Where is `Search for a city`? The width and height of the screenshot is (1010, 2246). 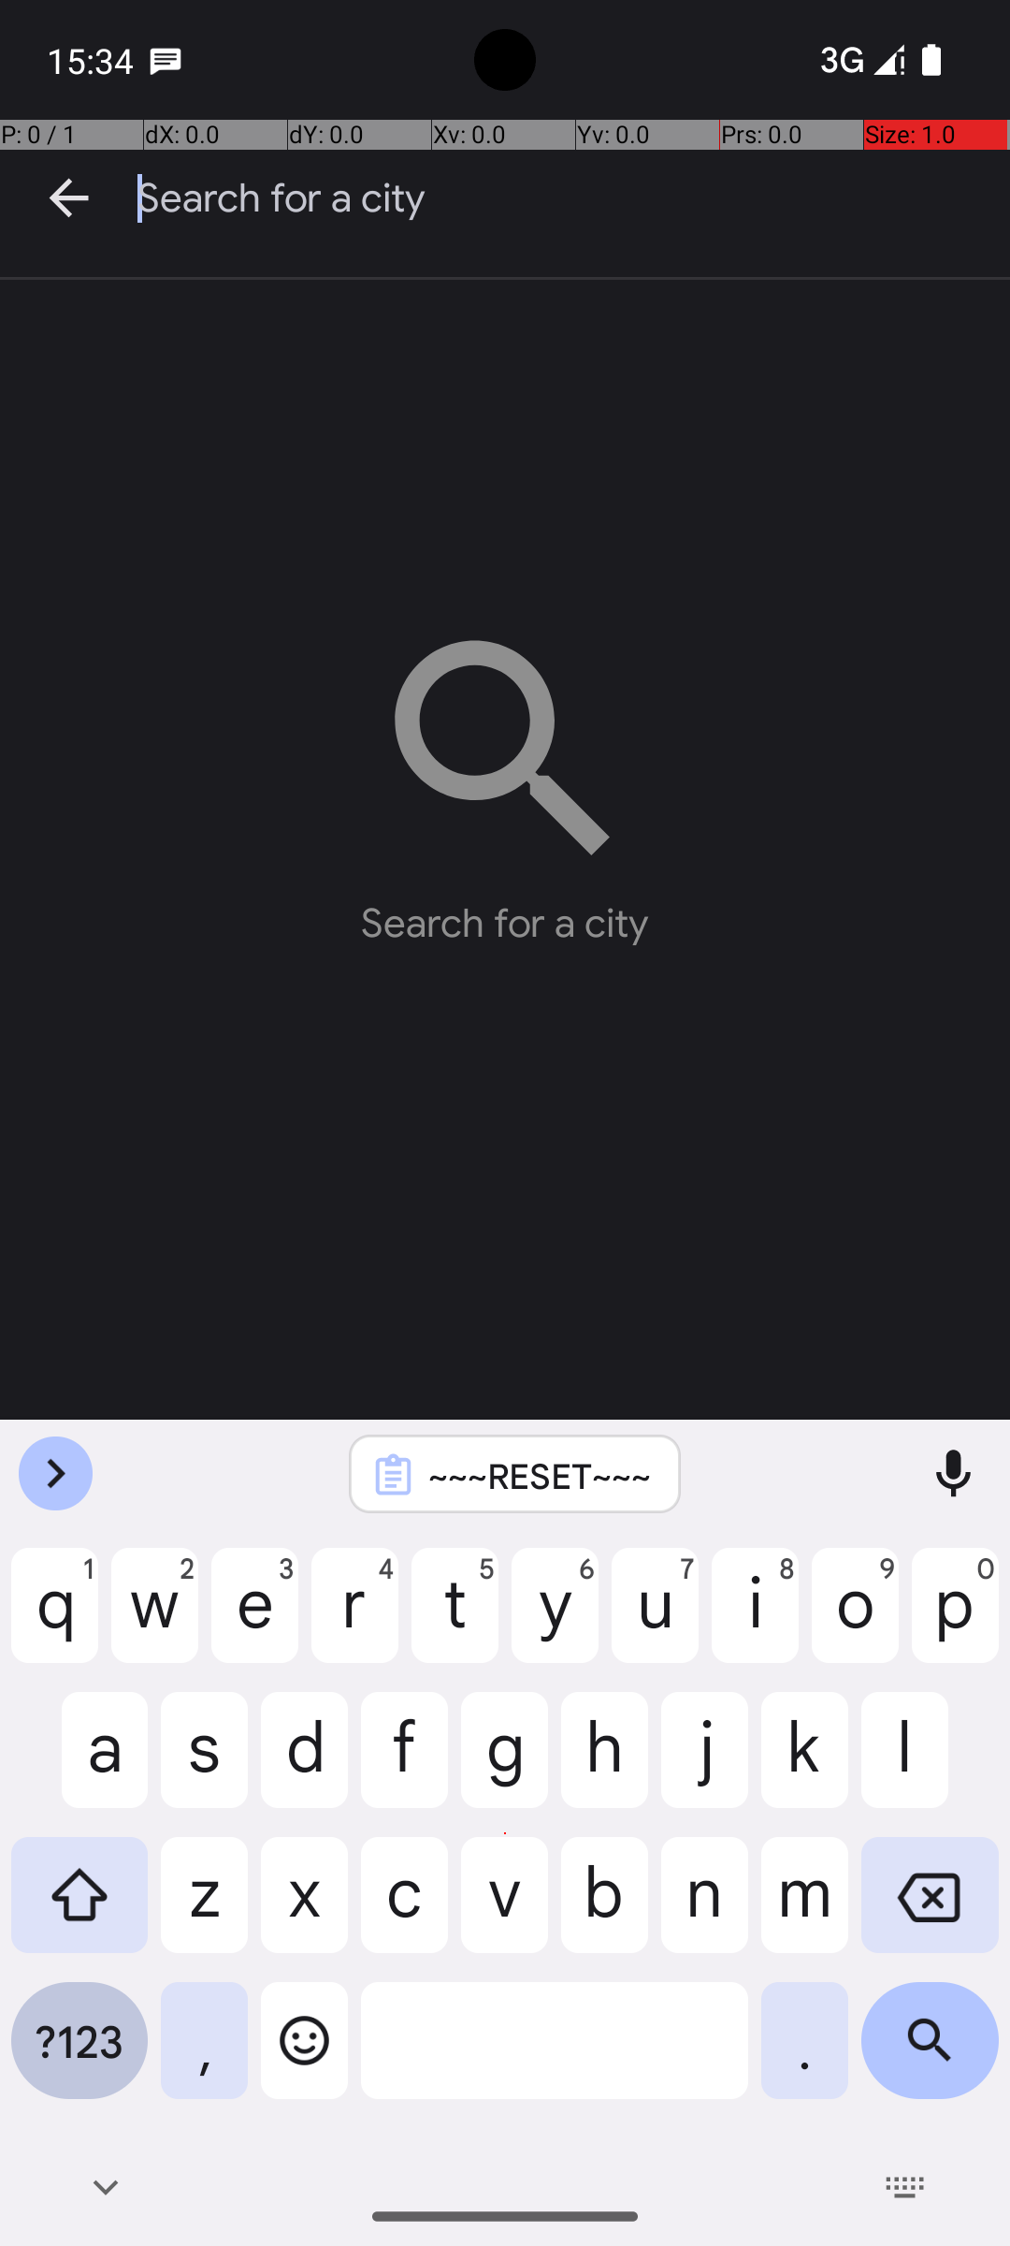
Search for a city is located at coordinates (574, 198).